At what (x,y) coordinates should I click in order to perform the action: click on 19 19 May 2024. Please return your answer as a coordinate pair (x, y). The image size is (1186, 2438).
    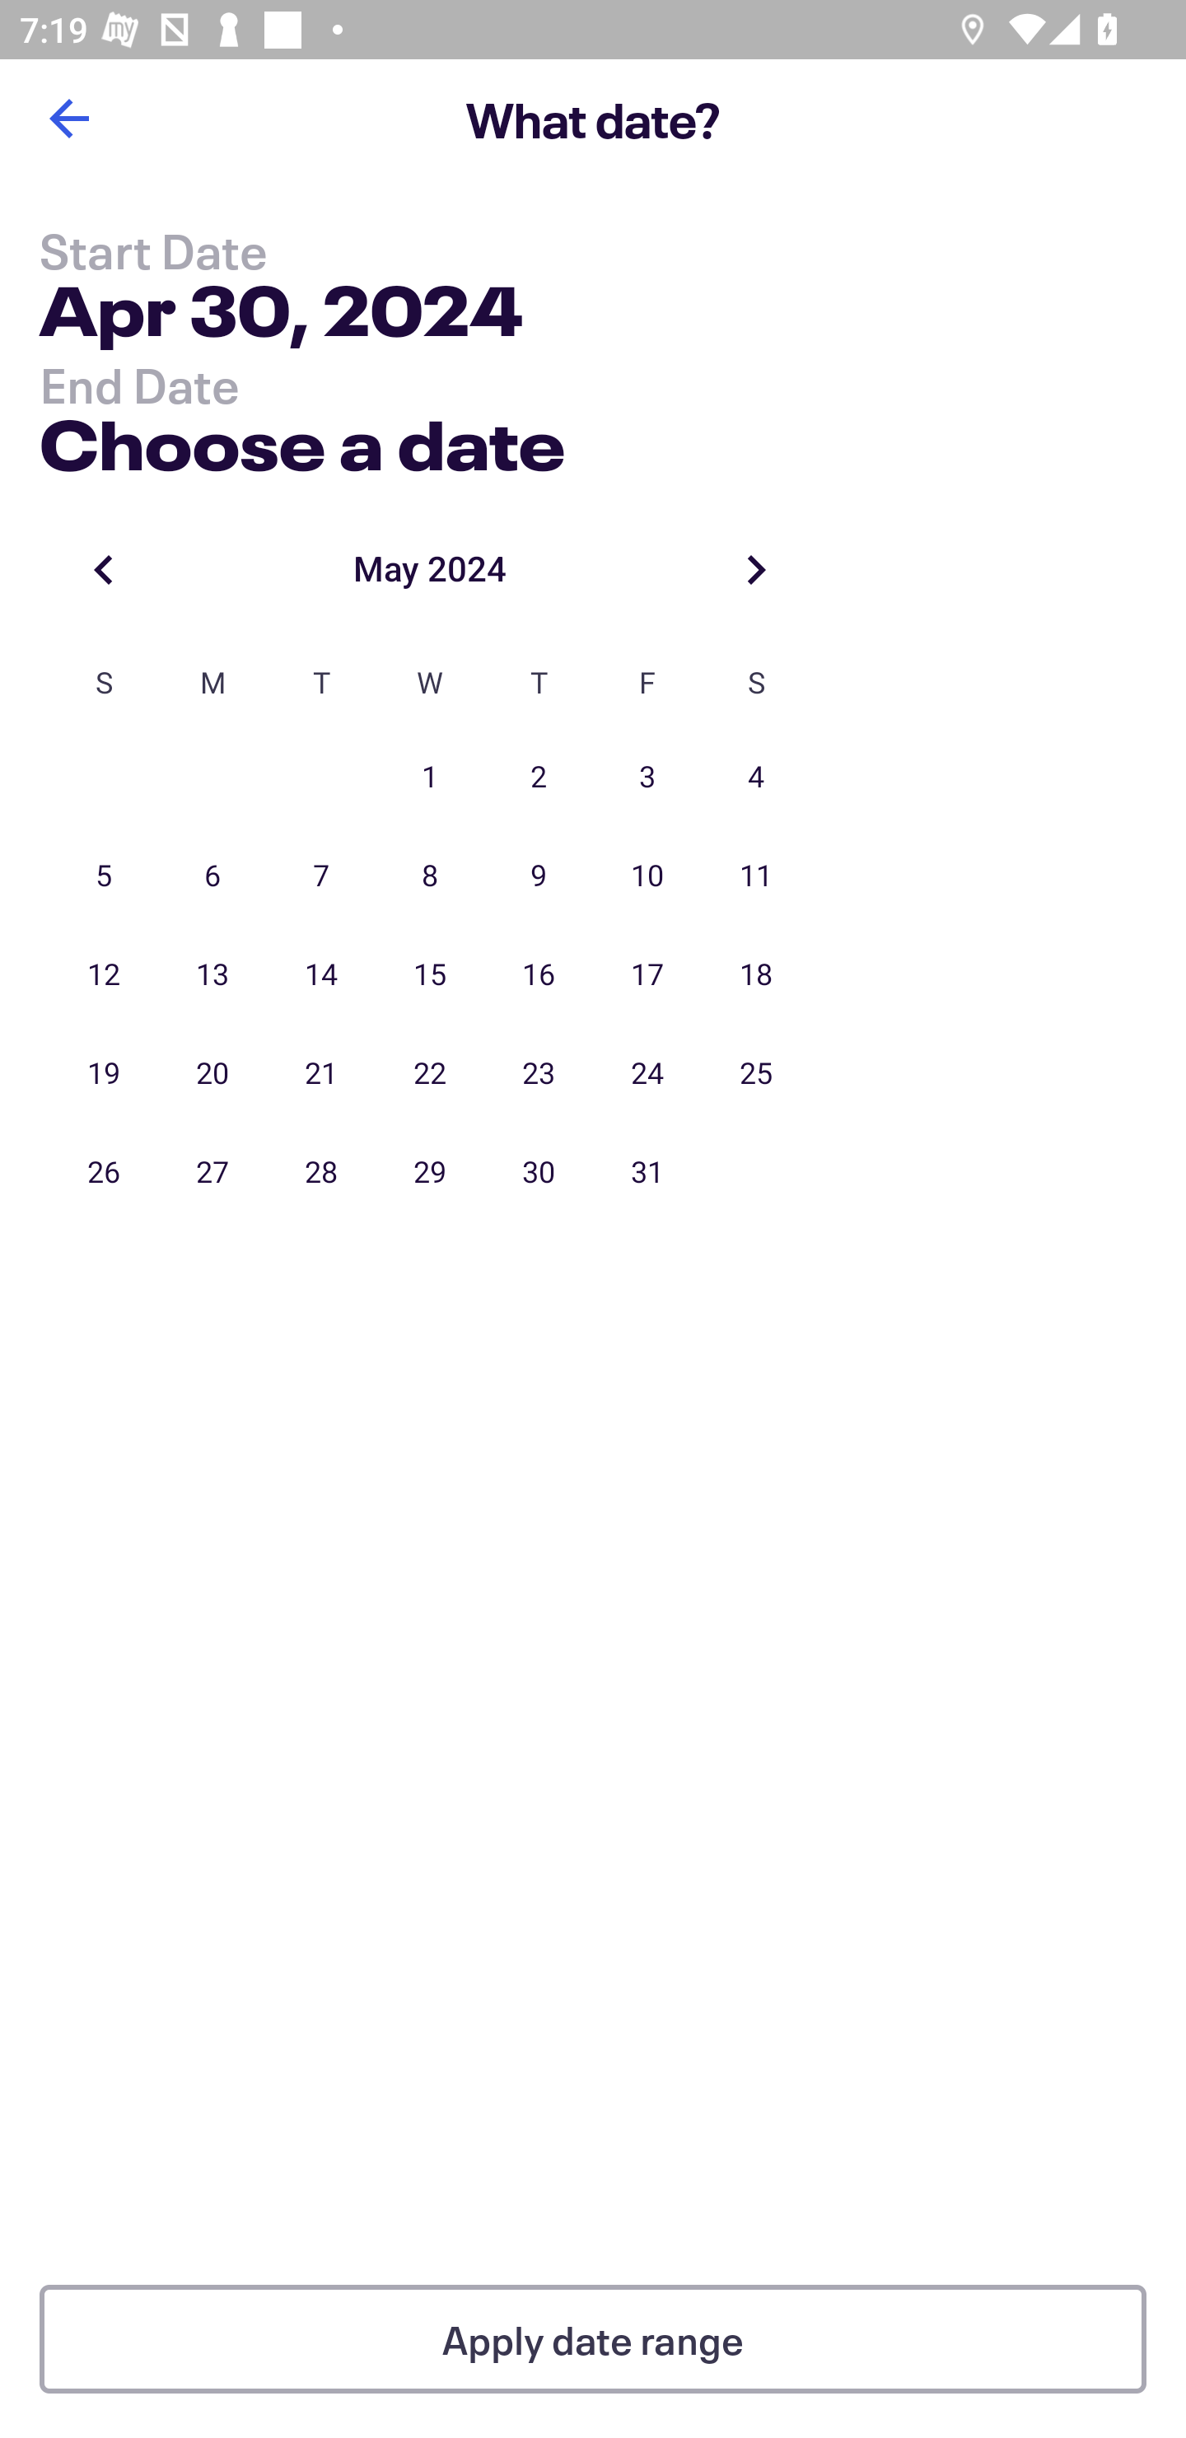
    Looking at the image, I should click on (104, 1074).